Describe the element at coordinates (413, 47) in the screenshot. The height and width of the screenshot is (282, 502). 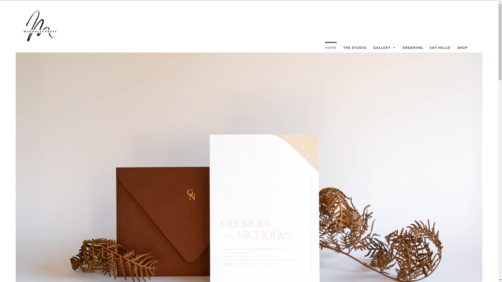
I see `ORDERING` at that location.